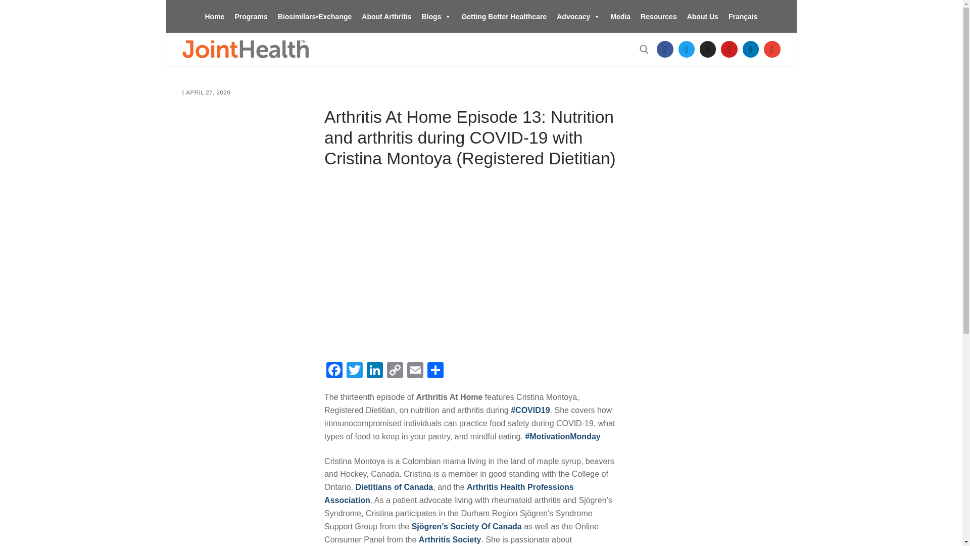 The image size is (970, 546). I want to click on Twitter, so click(354, 371).